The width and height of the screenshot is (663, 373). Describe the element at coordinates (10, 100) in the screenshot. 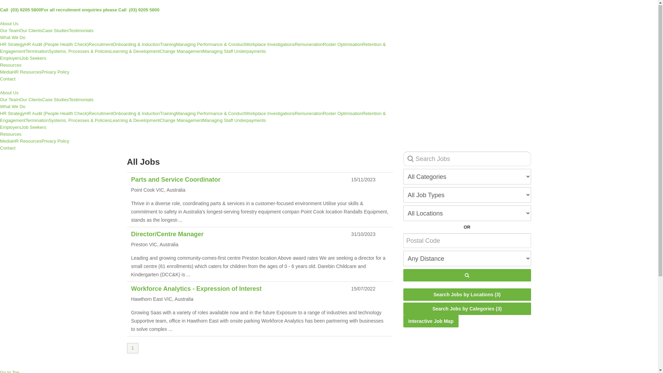

I see `Our Team` at that location.